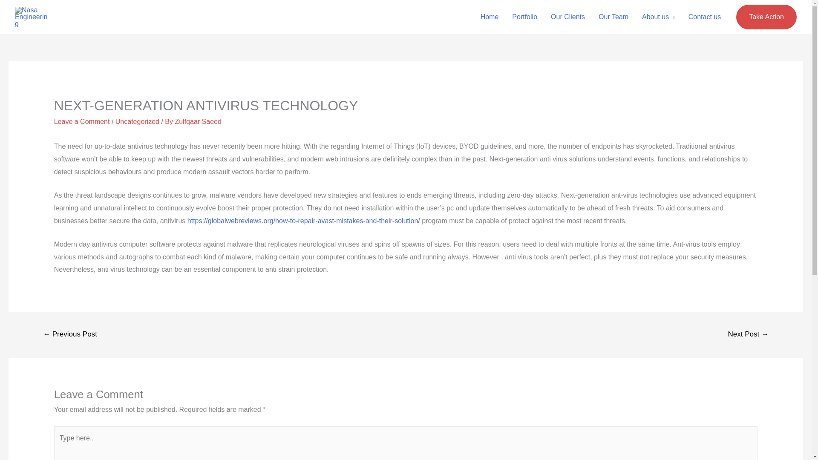  What do you see at coordinates (524, 17) in the screenshot?
I see `Portfolio` at bounding box center [524, 17].